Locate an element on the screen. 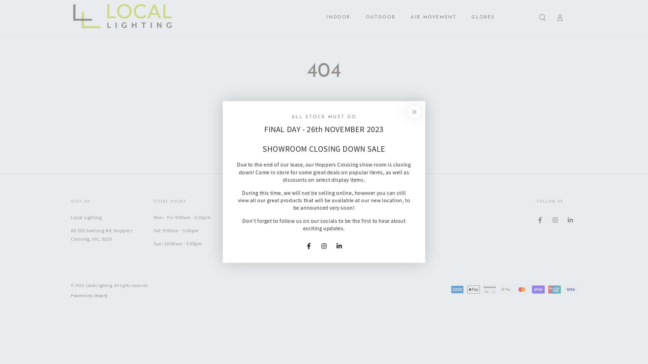  Instagram is located at coordinates (555, 220).